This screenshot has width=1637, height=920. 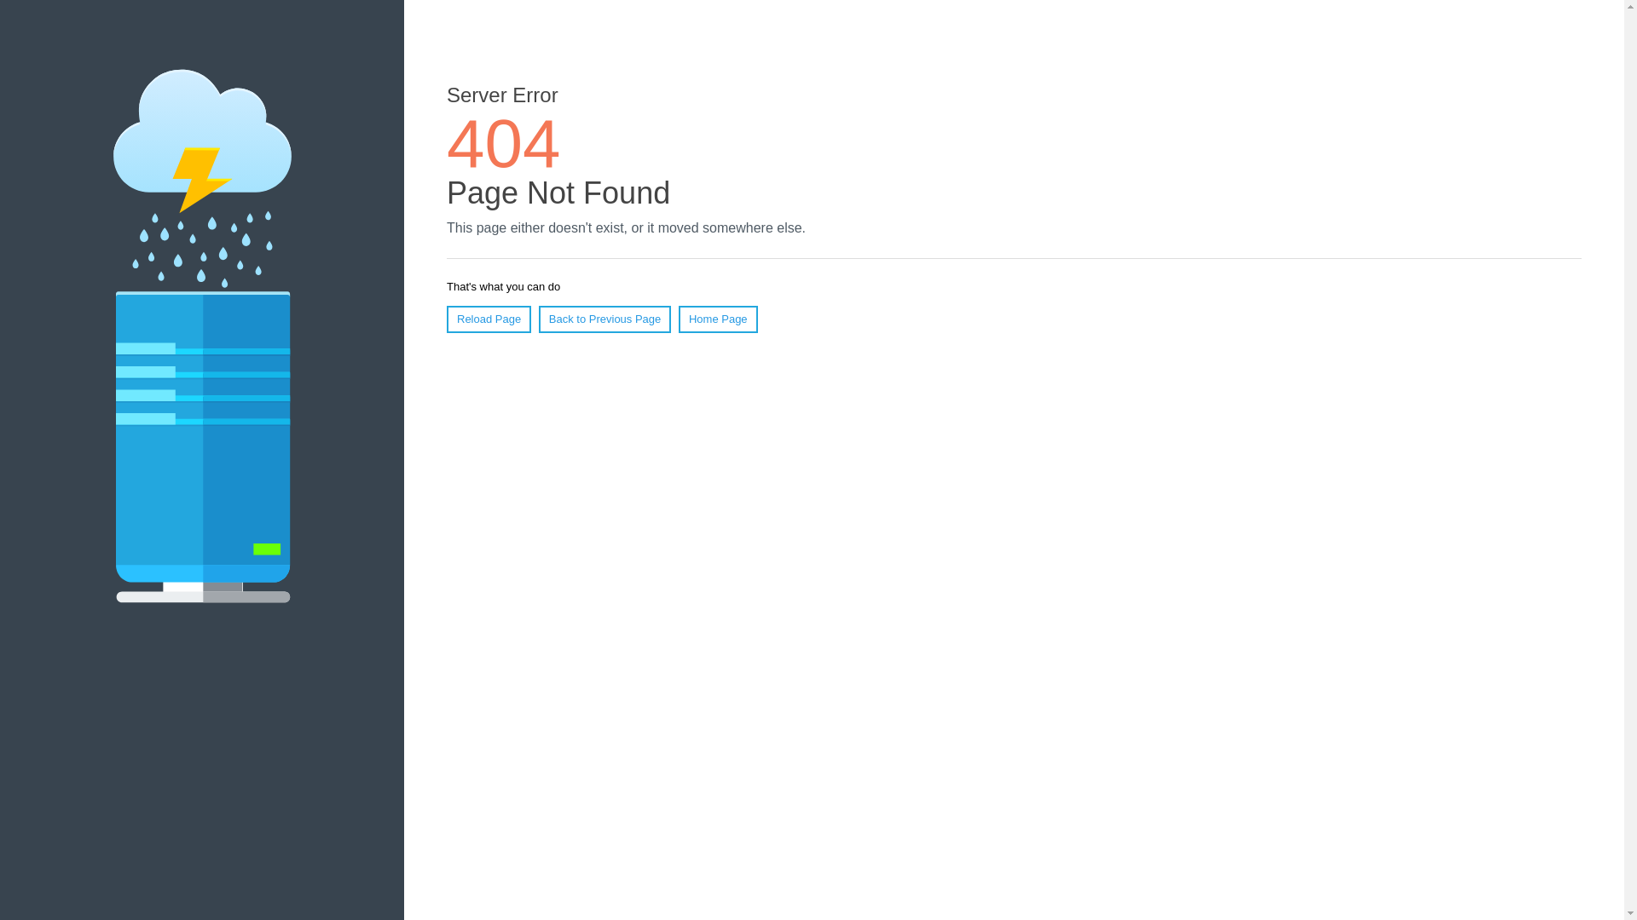 What do you see at coordinates (718, 319) in the screenshot?
I see `Home Page` at bounding box center [718, 319].